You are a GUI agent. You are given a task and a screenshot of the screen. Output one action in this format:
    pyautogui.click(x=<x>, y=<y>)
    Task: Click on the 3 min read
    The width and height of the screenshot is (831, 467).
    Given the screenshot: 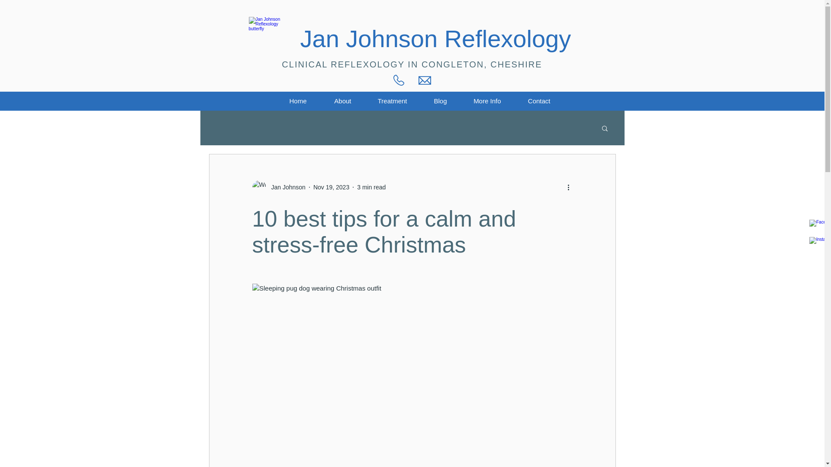 What is the action you would take?
    pyautogui.click(x=371, y=187)
    